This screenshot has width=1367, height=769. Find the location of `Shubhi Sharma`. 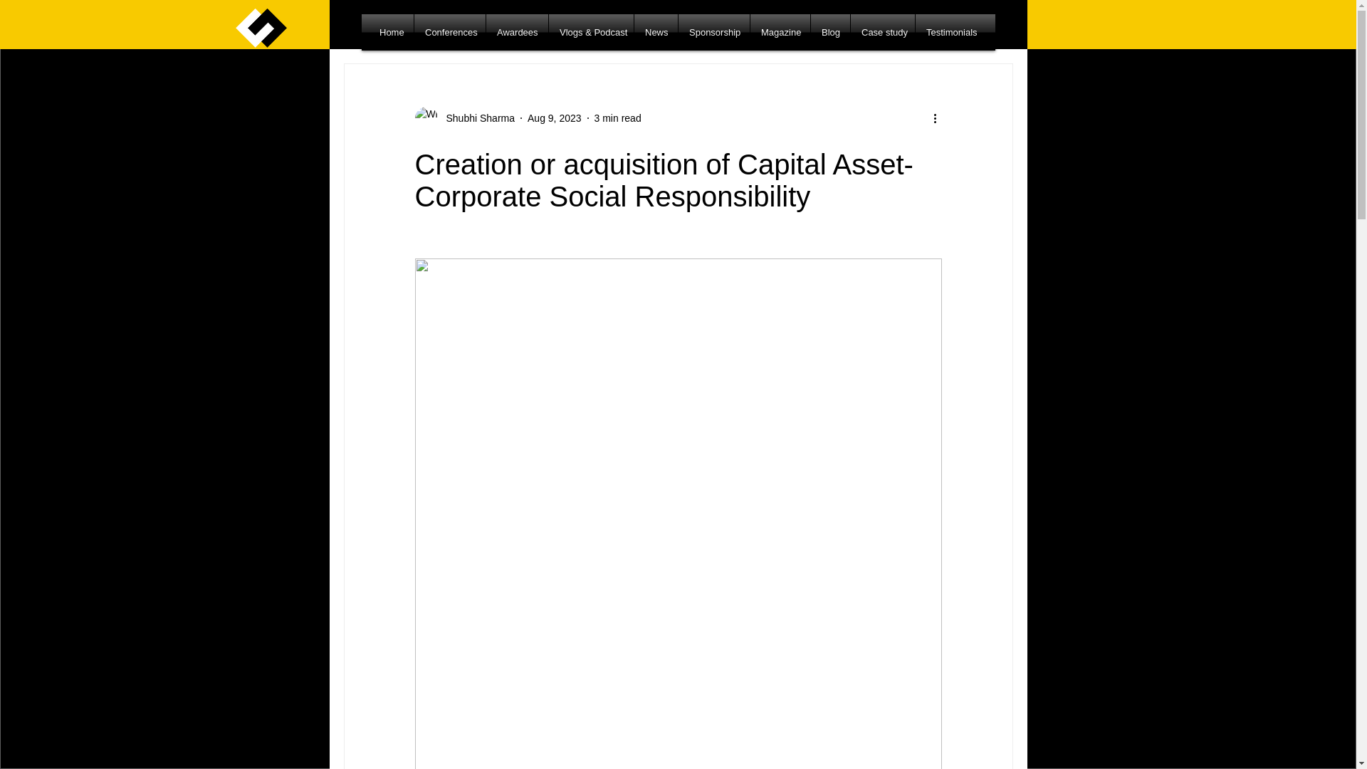

Shubhi Sharma is located at coordinates (476, 118).